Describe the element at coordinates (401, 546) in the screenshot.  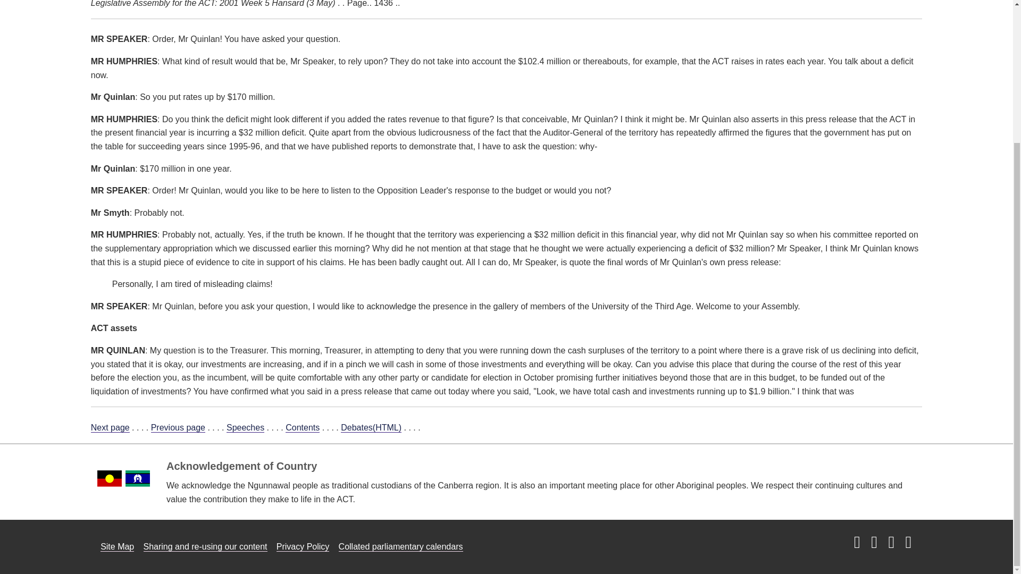
I see `Collated parliamentary calendars` at that location.